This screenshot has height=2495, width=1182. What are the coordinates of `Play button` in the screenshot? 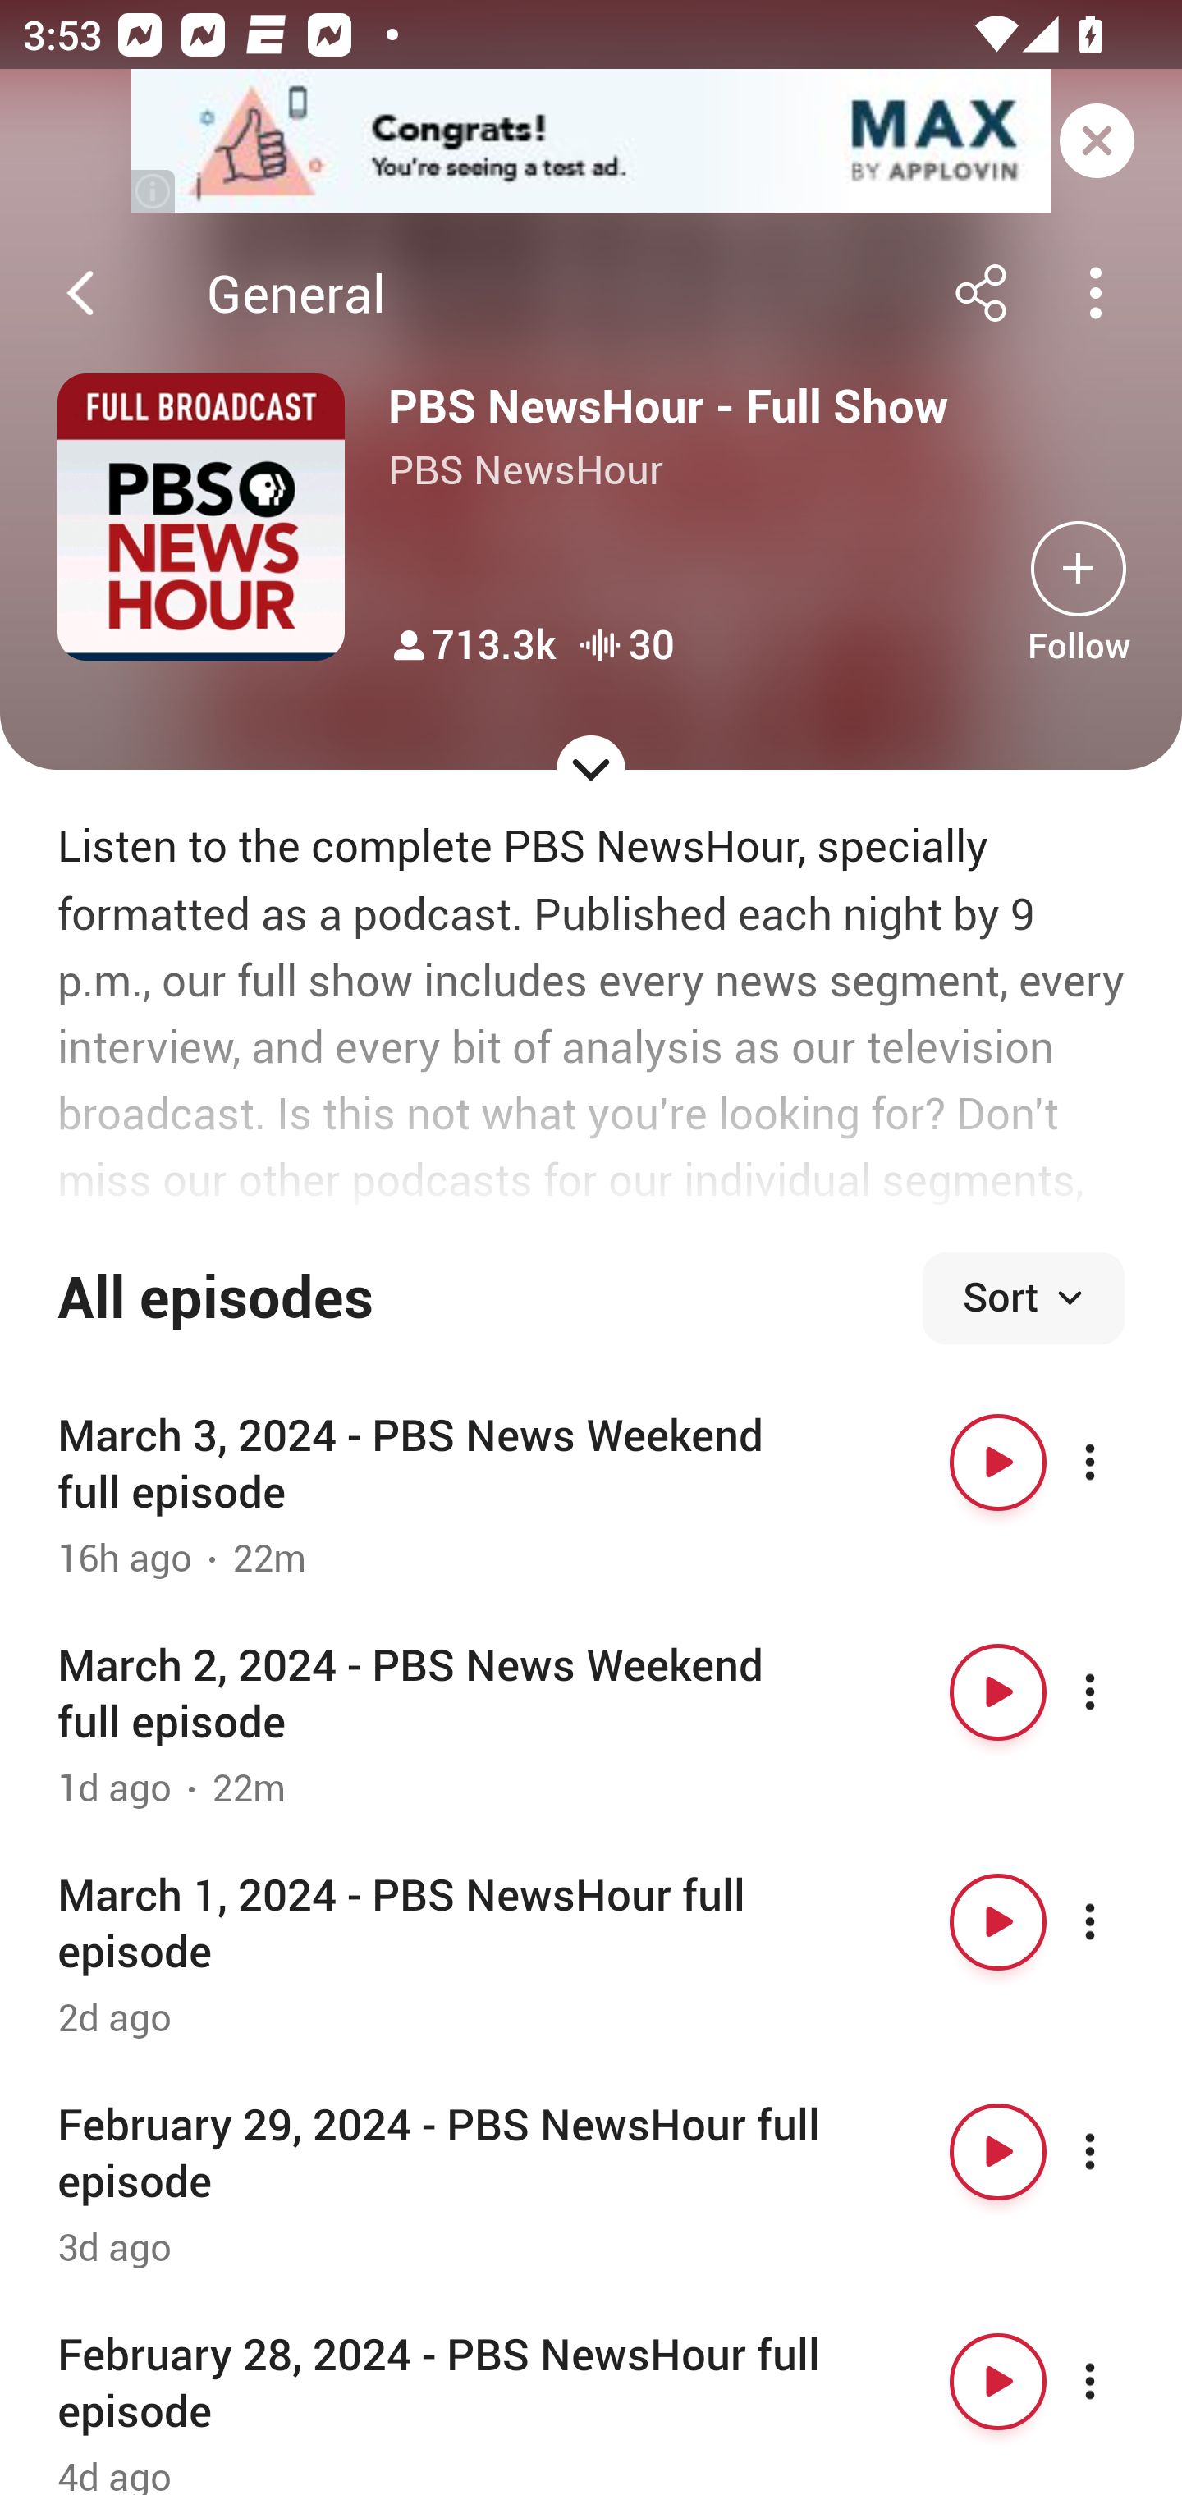 It's located at (998, 1922).